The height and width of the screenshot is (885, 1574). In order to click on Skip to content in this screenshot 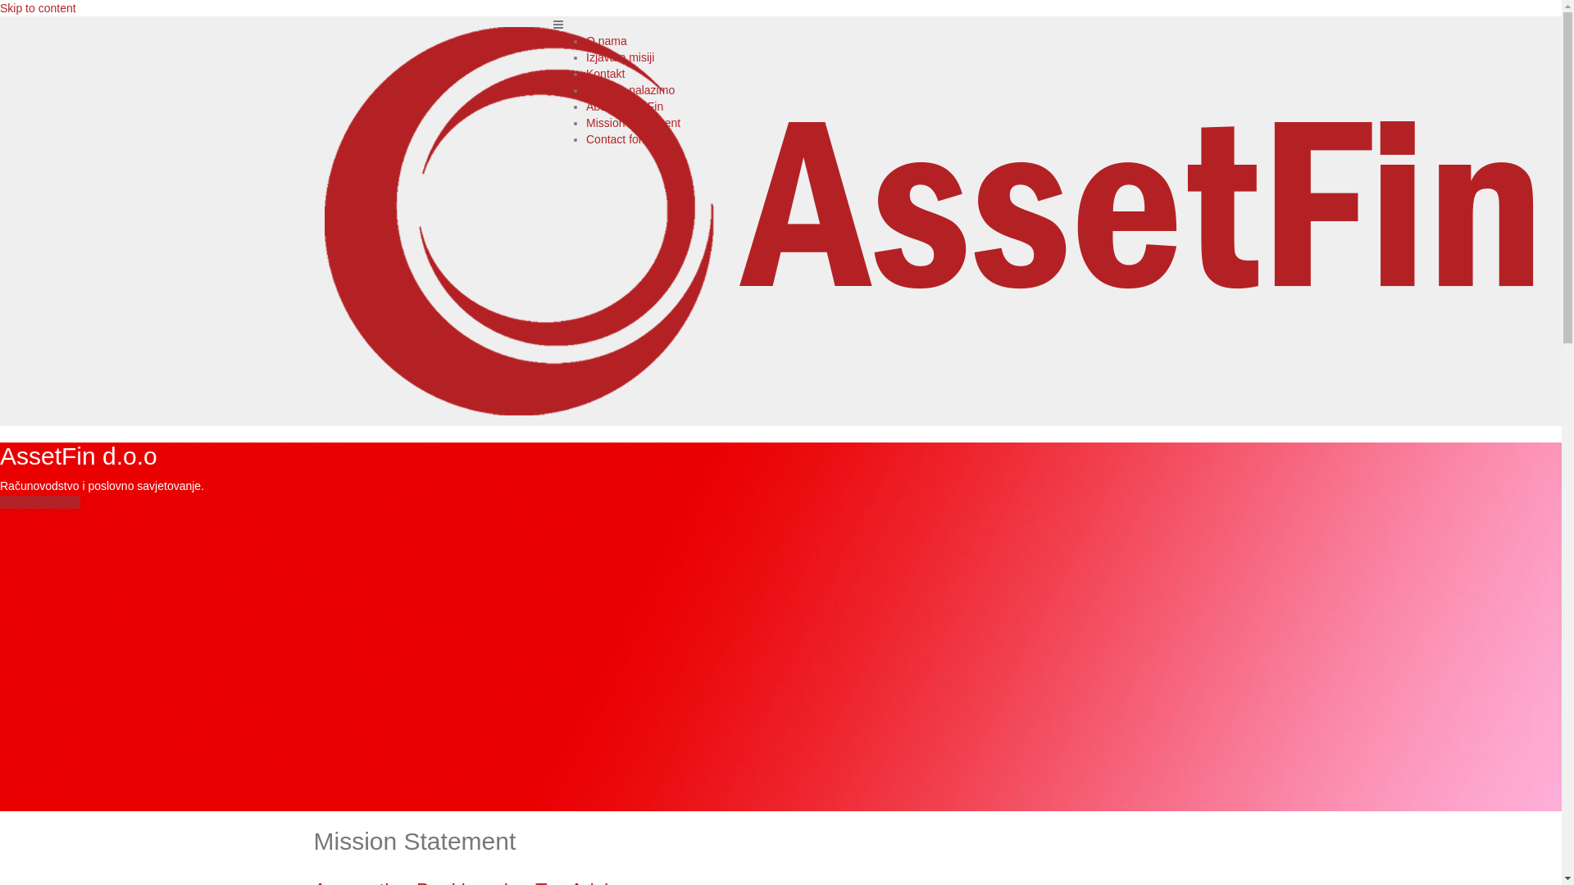, I will do `click(38, 8)`.